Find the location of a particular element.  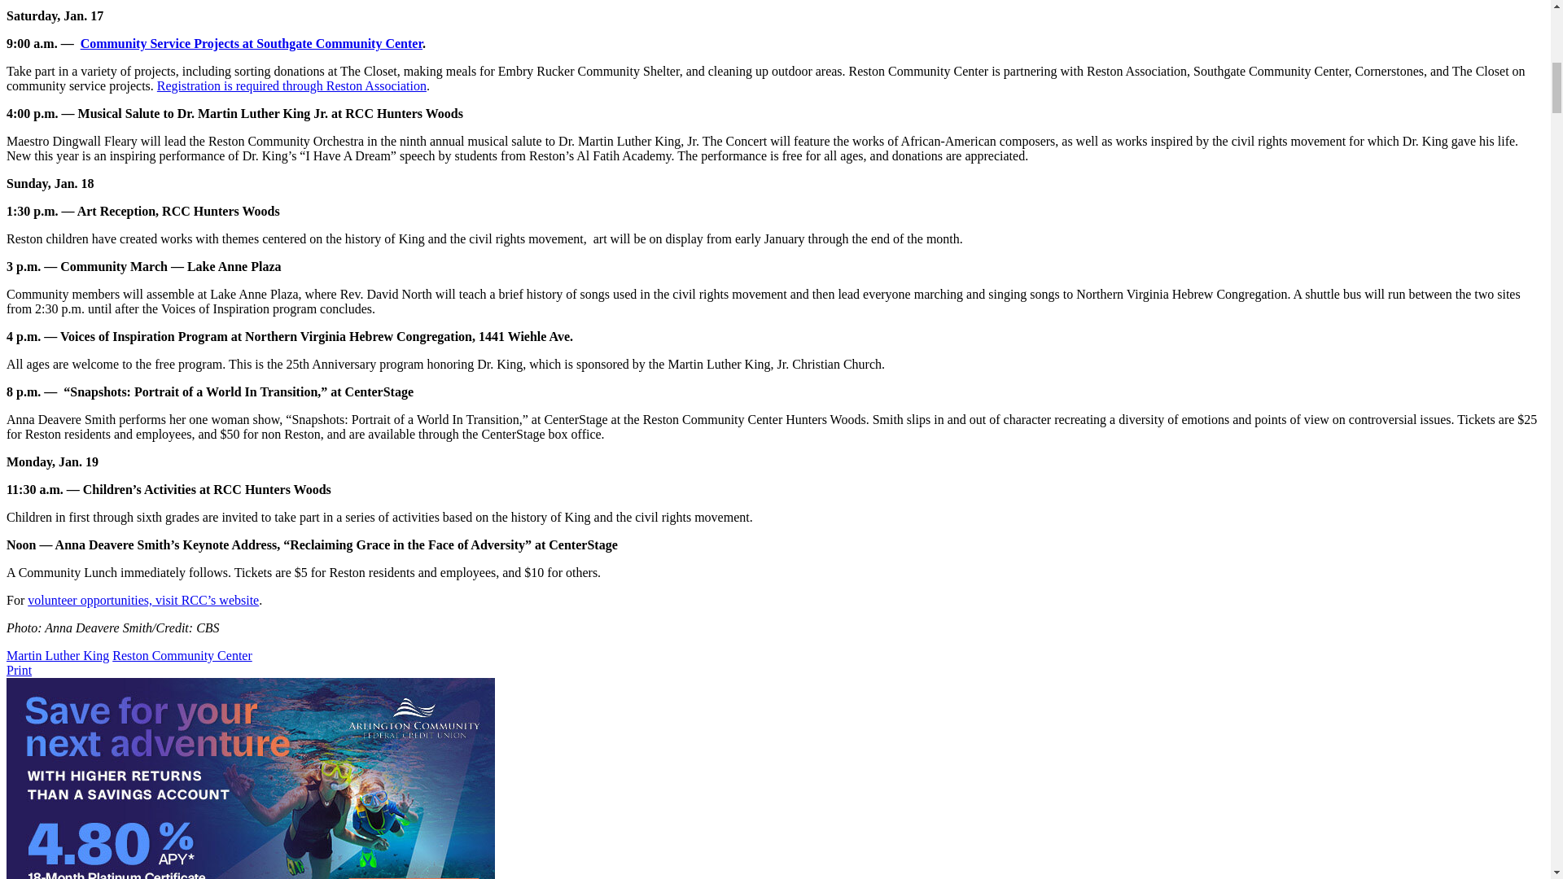

ACFCU Certificates FFXnow is located at coordinates (251, 778).